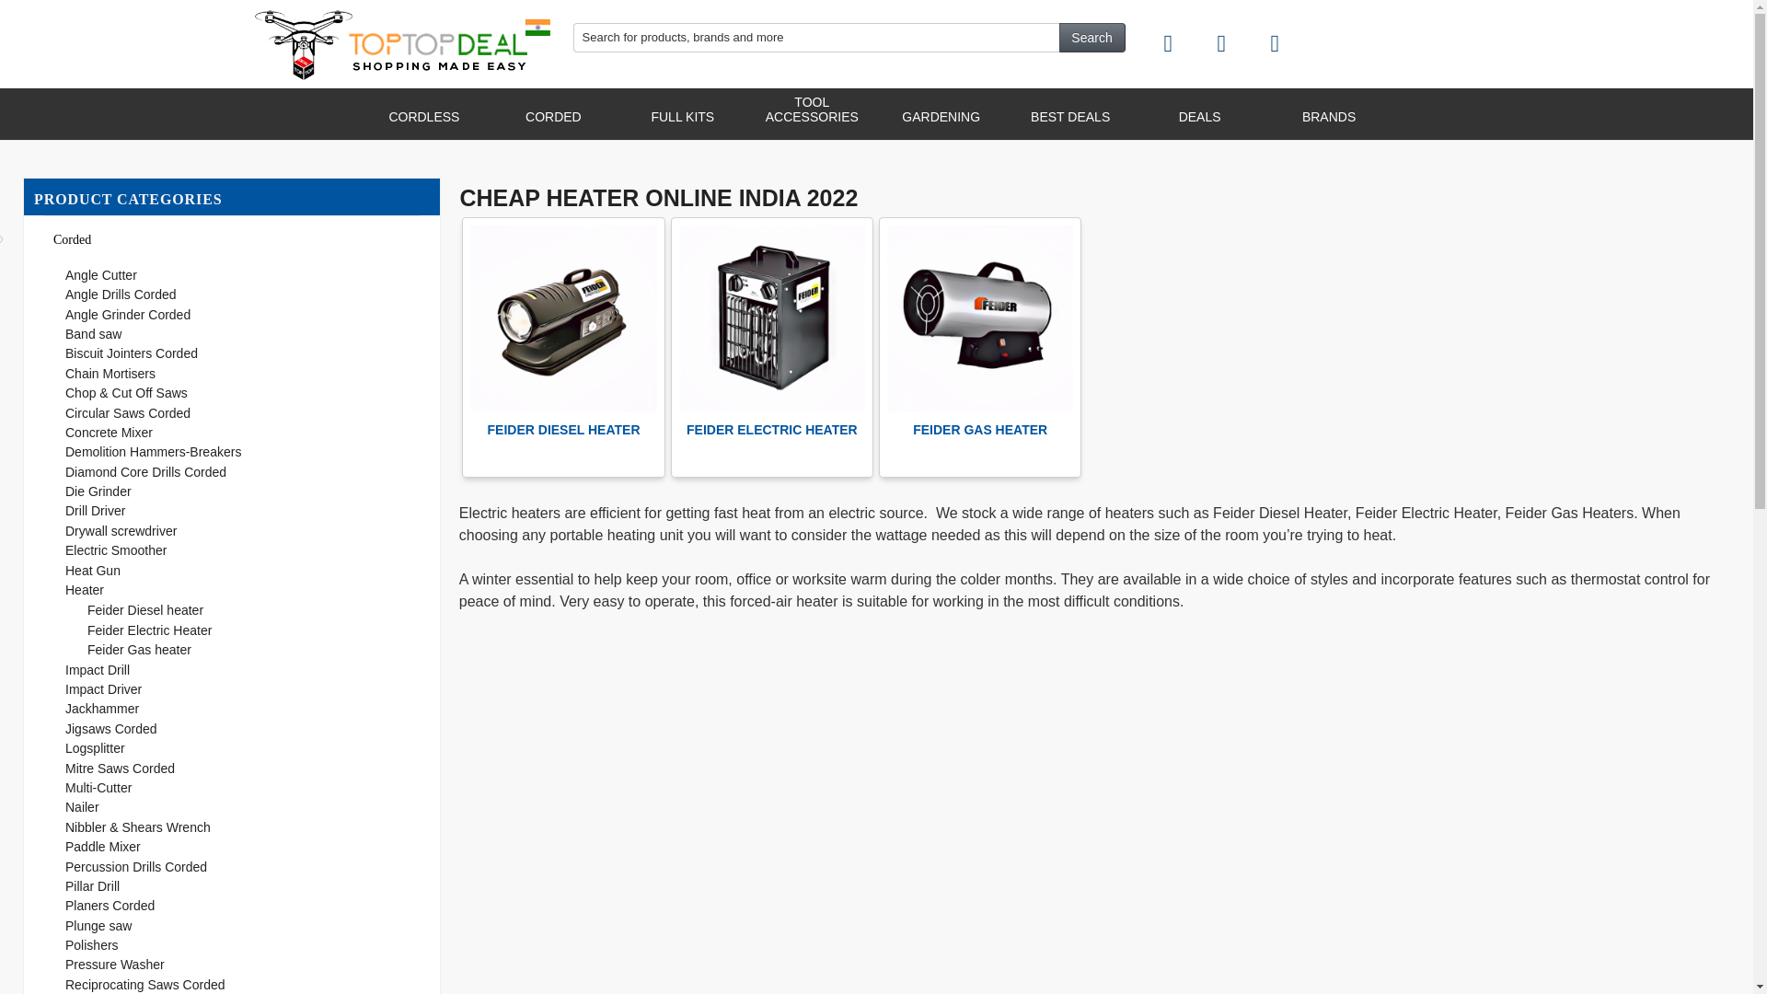 Image resolution: width=1767 pixels, height=994 pixels. I want to click on Chain Mortisers, so click(110, 374).